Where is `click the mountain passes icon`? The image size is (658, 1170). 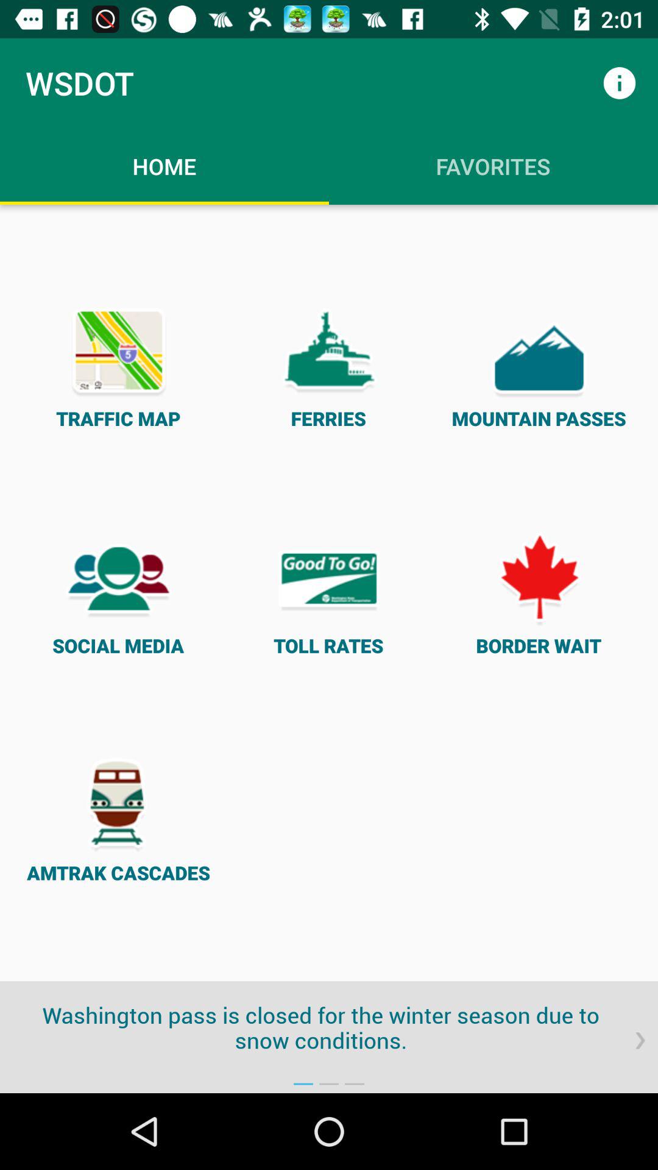 click the mountain passes icon is located at coordinates (539, 366).